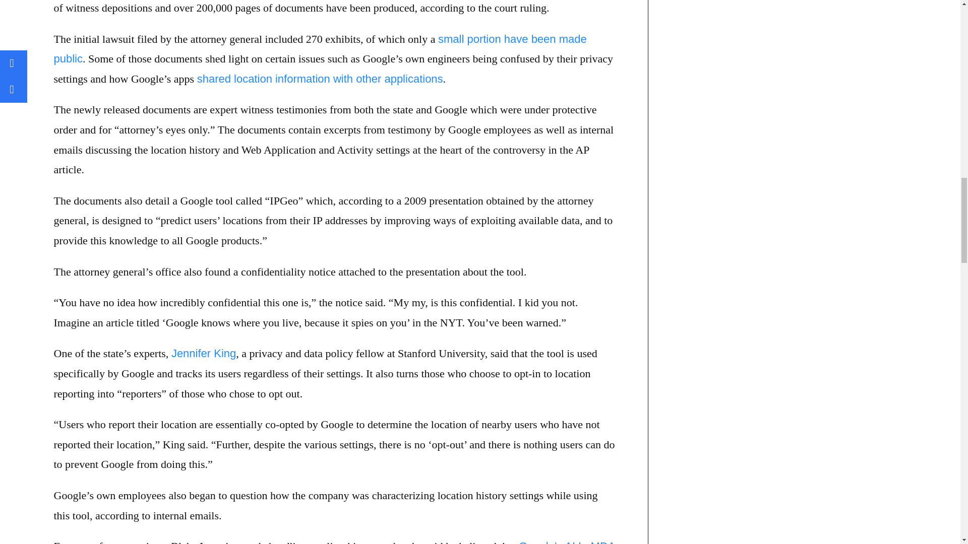 The image size is (968, 544). What do you see at coordinates (204, 353) in the screenshot?
I see `Jennifer King` at bounding box center [204, 353].